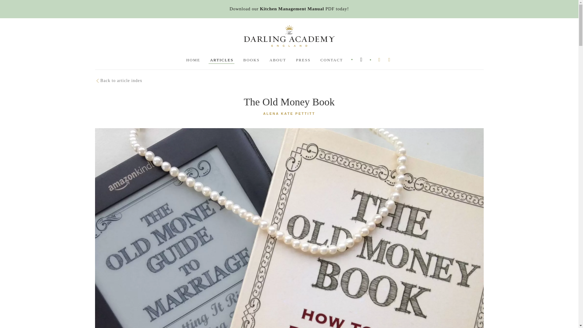  What do you see at coordinates (221, 60) in the screenshot?
I see `ARTICLES` at bounding box center [221, 60].